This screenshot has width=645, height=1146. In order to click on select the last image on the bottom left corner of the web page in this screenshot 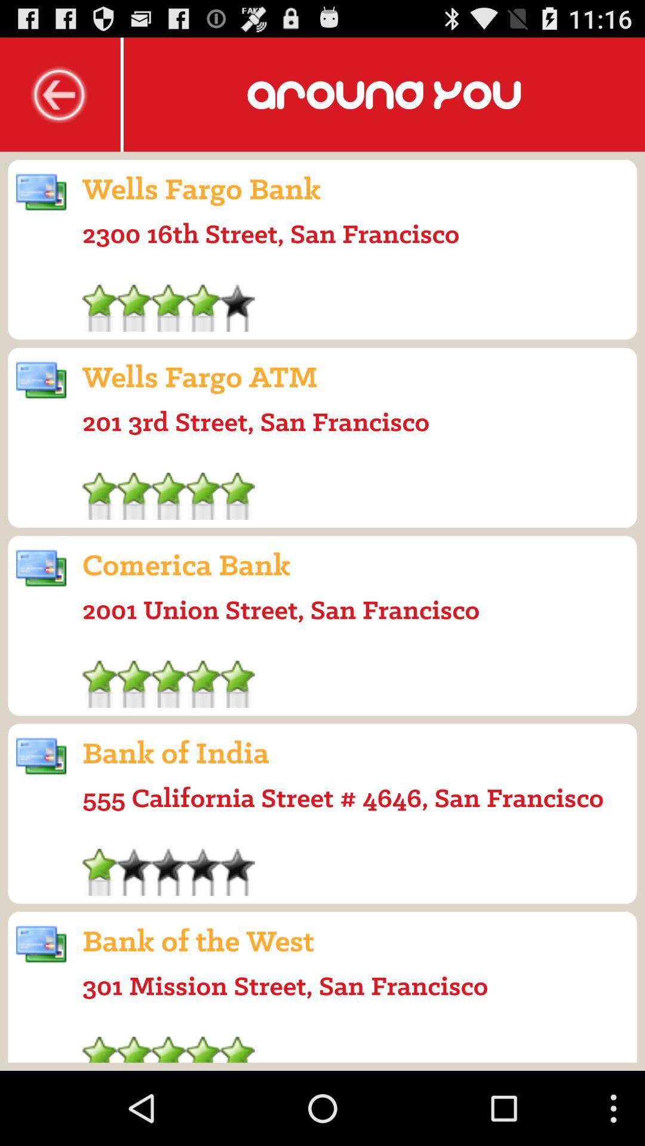, I will do `click(41, 944)`.